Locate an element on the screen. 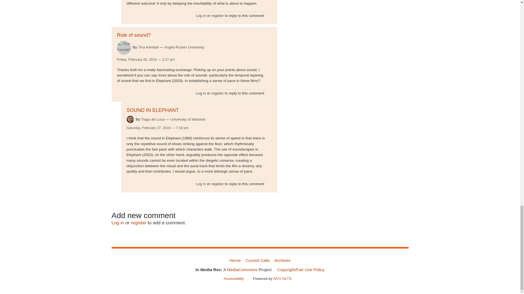 Image resolution: width=524 pixels, height=294 pixels. View user profile. is located at coordinates (130, 119).